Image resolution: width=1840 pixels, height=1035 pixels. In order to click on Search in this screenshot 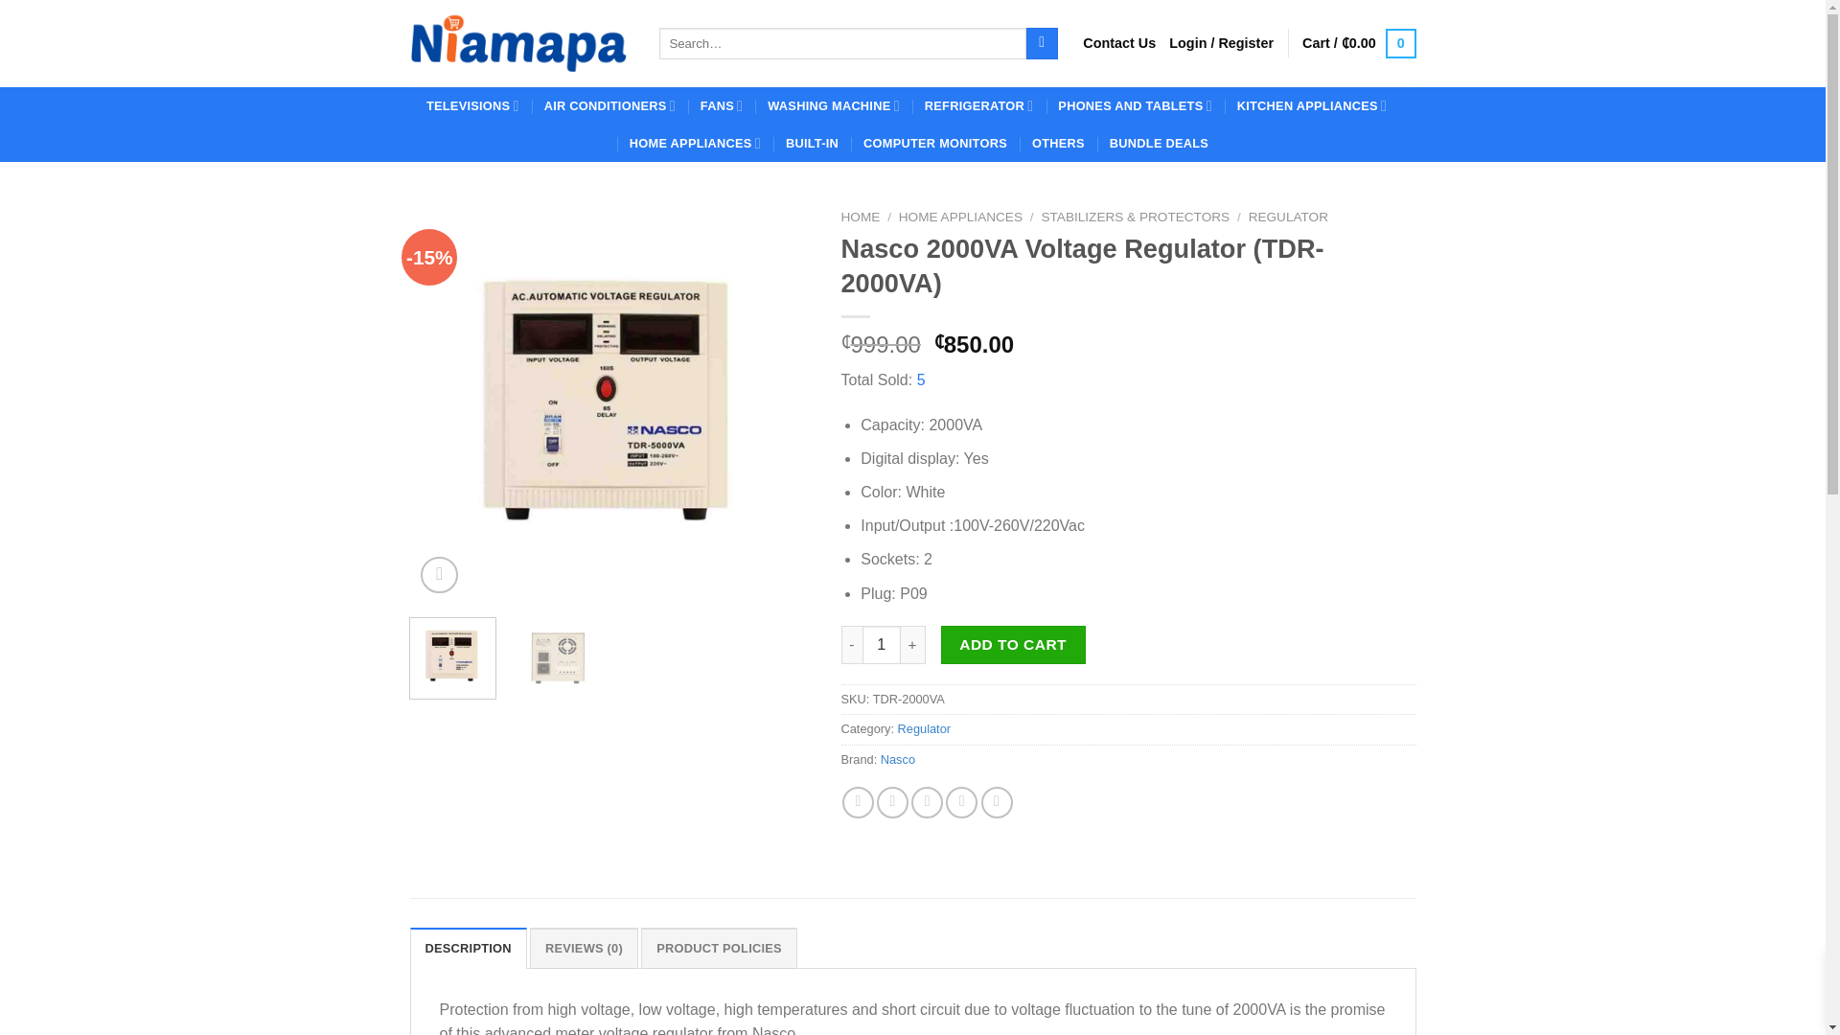, I will do `click(1043, 44)`.